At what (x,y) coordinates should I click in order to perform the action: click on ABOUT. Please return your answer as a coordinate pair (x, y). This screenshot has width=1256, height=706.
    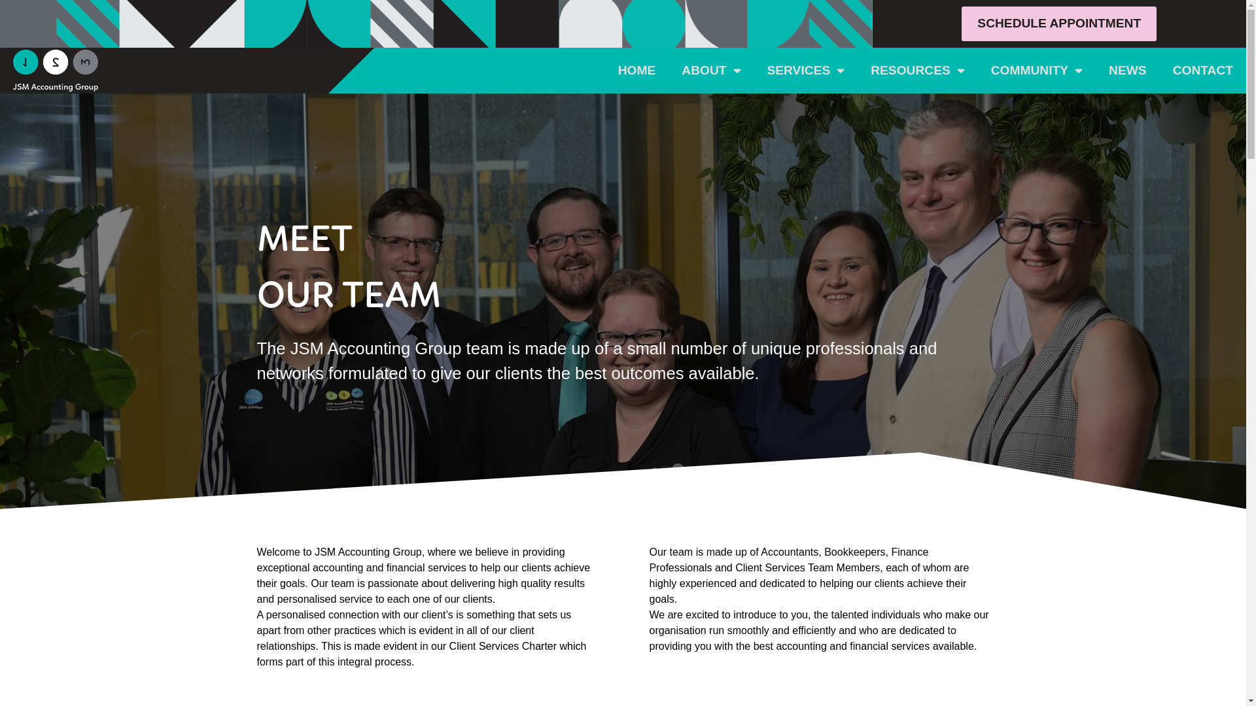
    Looking at the image, I should click on (711, 71).